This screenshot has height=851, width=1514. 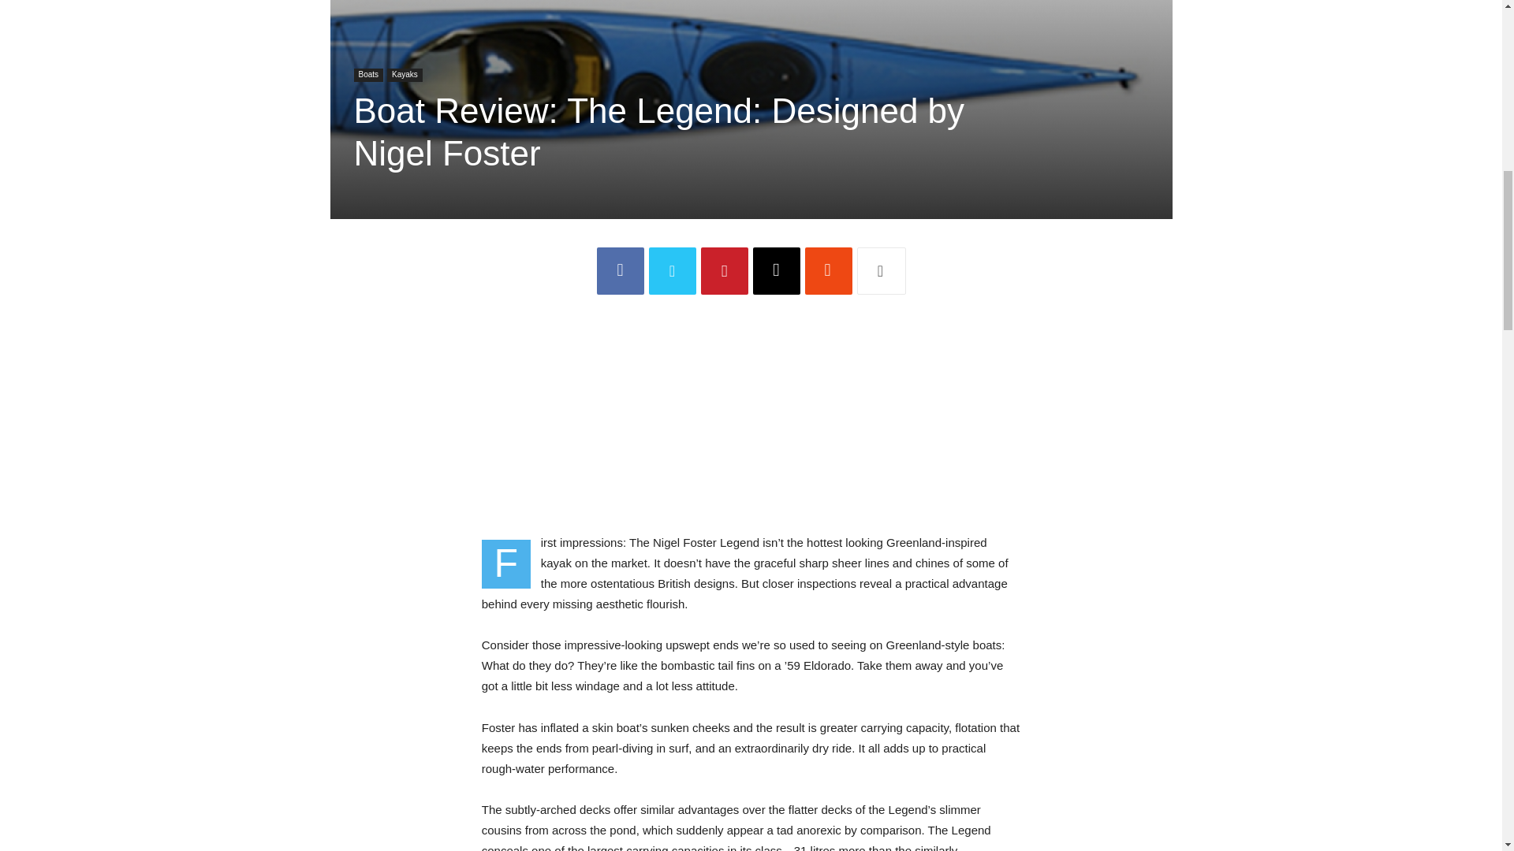 What do you see at coordinates (724, 271) in the screenshot?
I see `Pinterest` at bounding box center [724, 271].